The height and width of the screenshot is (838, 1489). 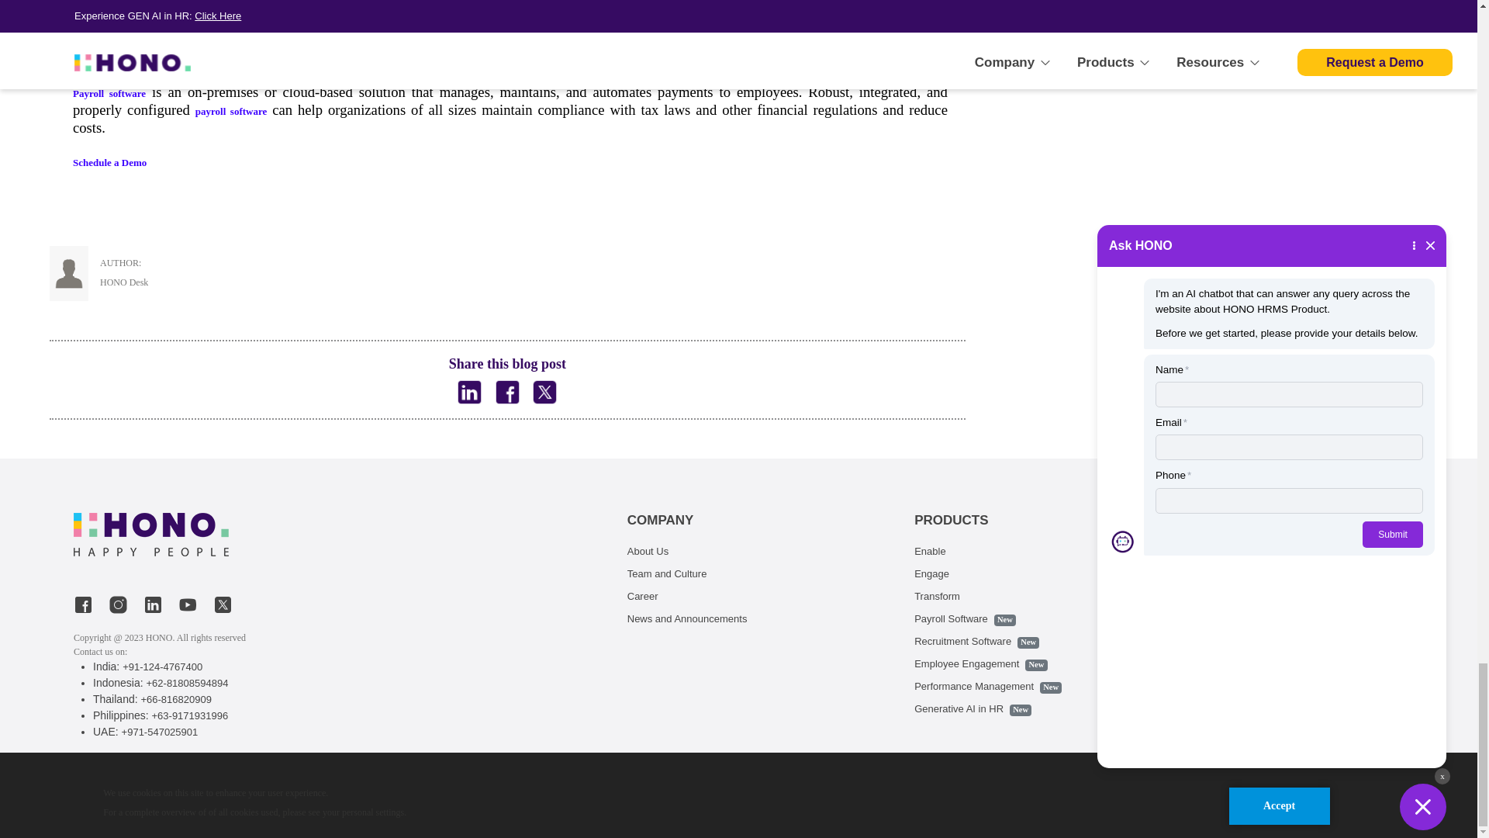 What do you see at coordinates (230, 112) in the screenshot?
I see `payroll software` at bounding box center [230, 112].